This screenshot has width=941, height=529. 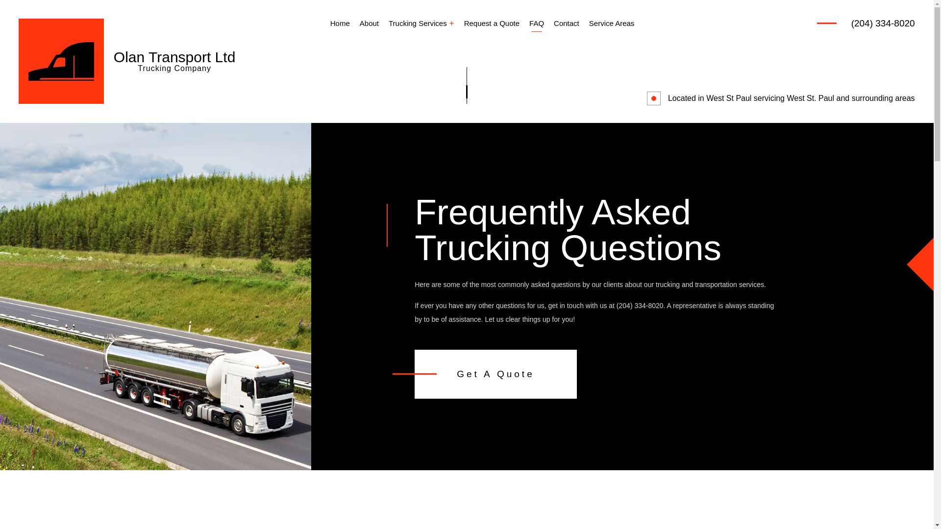 I want to click on Bulk Liquid Transport, so click(x=574, y=58).